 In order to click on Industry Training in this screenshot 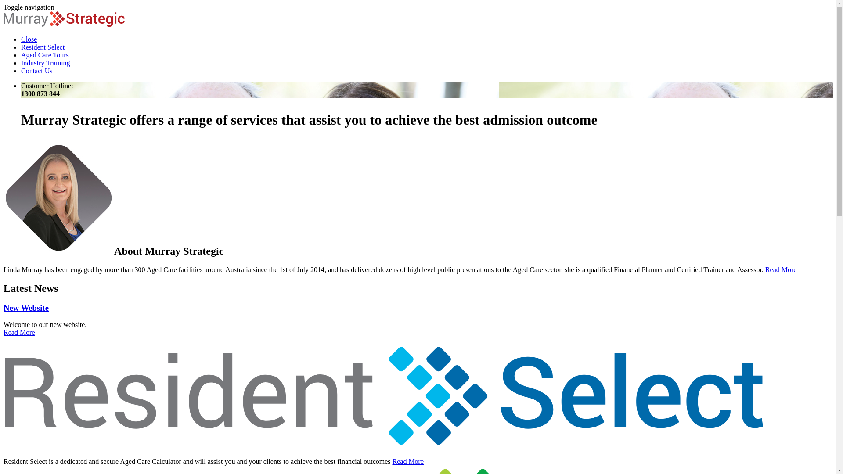, I will do `click(46, 63)`.